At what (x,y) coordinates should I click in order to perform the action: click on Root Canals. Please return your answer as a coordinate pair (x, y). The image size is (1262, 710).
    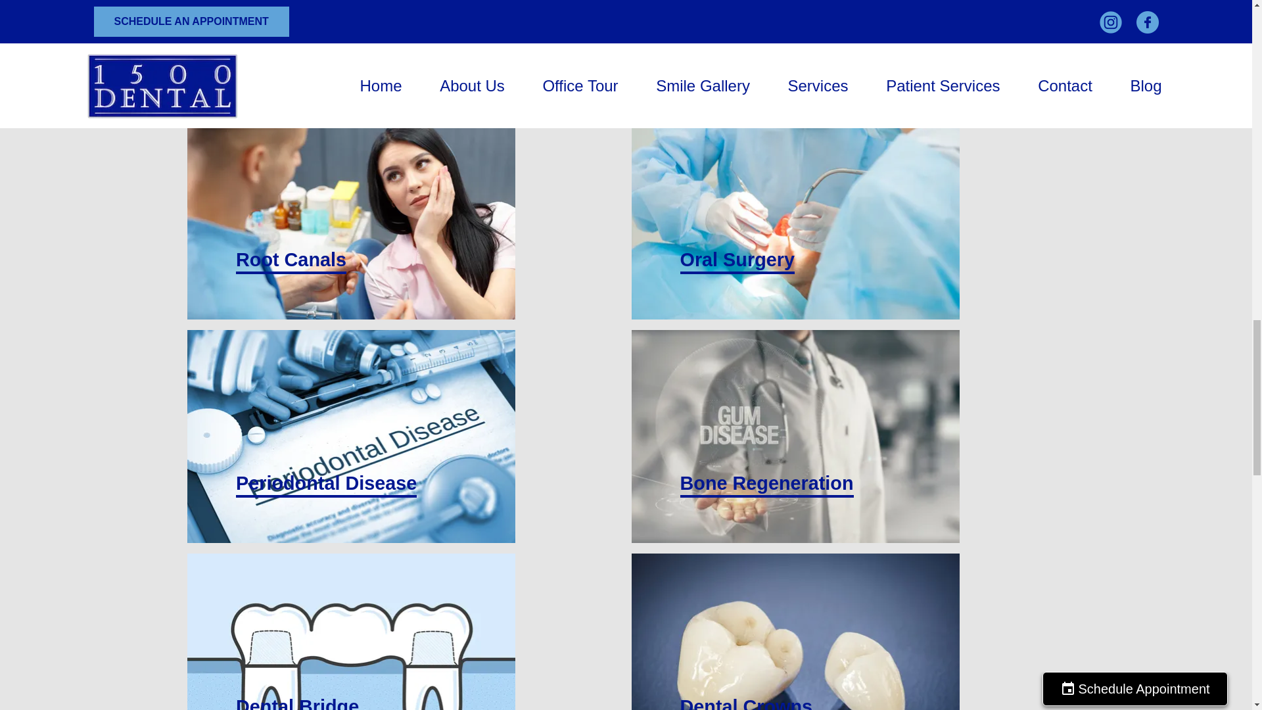
    Looking at the image, I should click on (351, 213).